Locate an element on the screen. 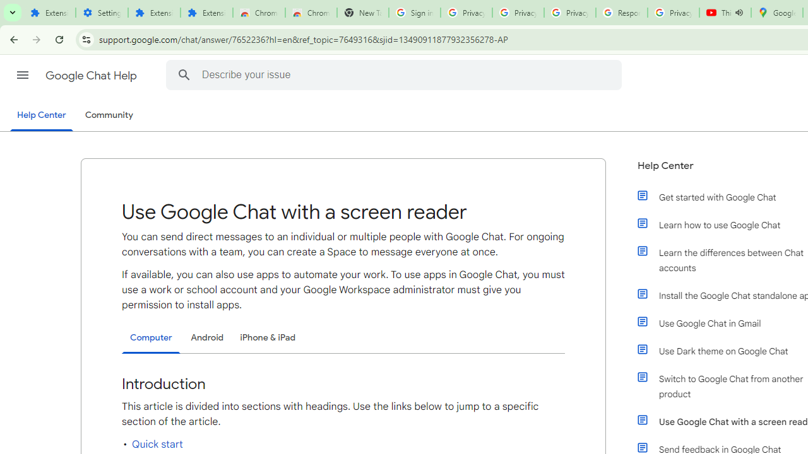  New Tab is located at coordinates (362, 13).